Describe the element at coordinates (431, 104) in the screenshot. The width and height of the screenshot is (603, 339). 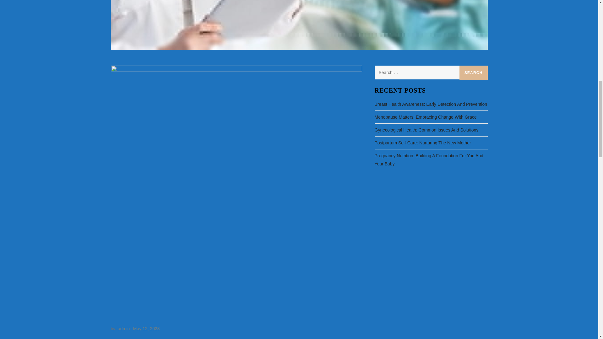
I see `Breast Health Awareness: Early Detection And Prevention` at that location.